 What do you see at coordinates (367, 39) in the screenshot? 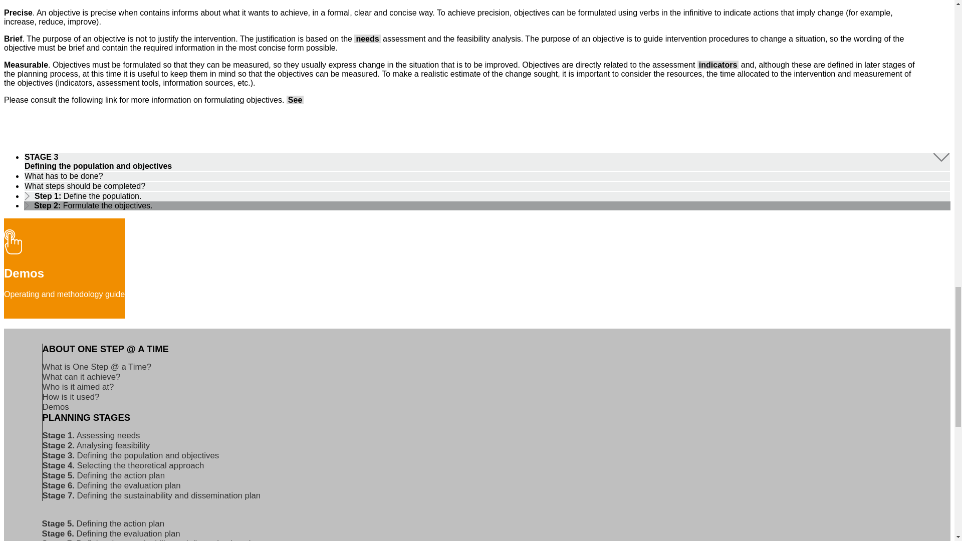
I see `needs` at bounding box center [367, 39].